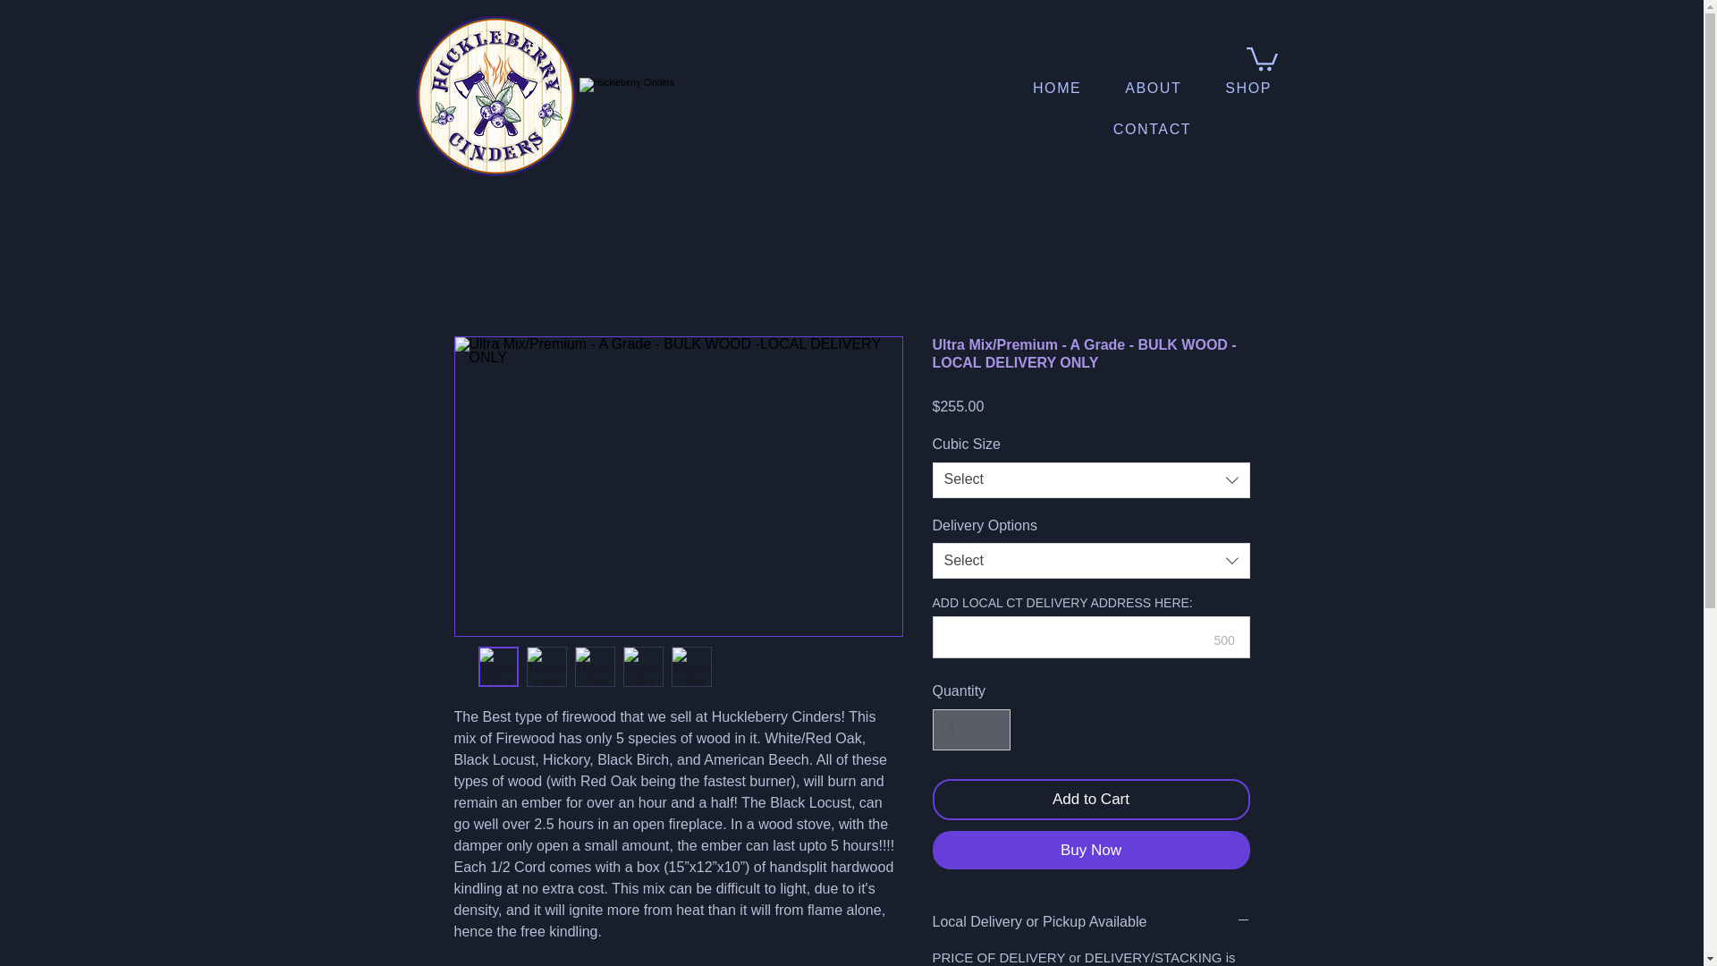 The height and width of the screenshot is (966, 1717). What do you see at coordinates (1091, 921) in the screenshot?
I see `Local Delivery or Pickup Available` at bounding box center [1091, 921].